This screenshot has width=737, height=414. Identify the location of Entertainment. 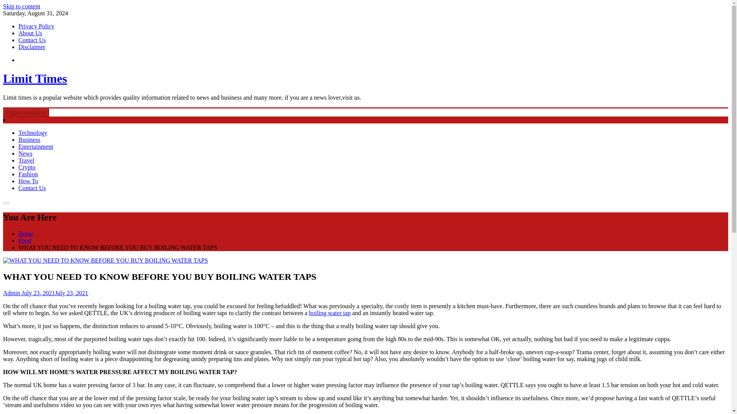
(36, 146).